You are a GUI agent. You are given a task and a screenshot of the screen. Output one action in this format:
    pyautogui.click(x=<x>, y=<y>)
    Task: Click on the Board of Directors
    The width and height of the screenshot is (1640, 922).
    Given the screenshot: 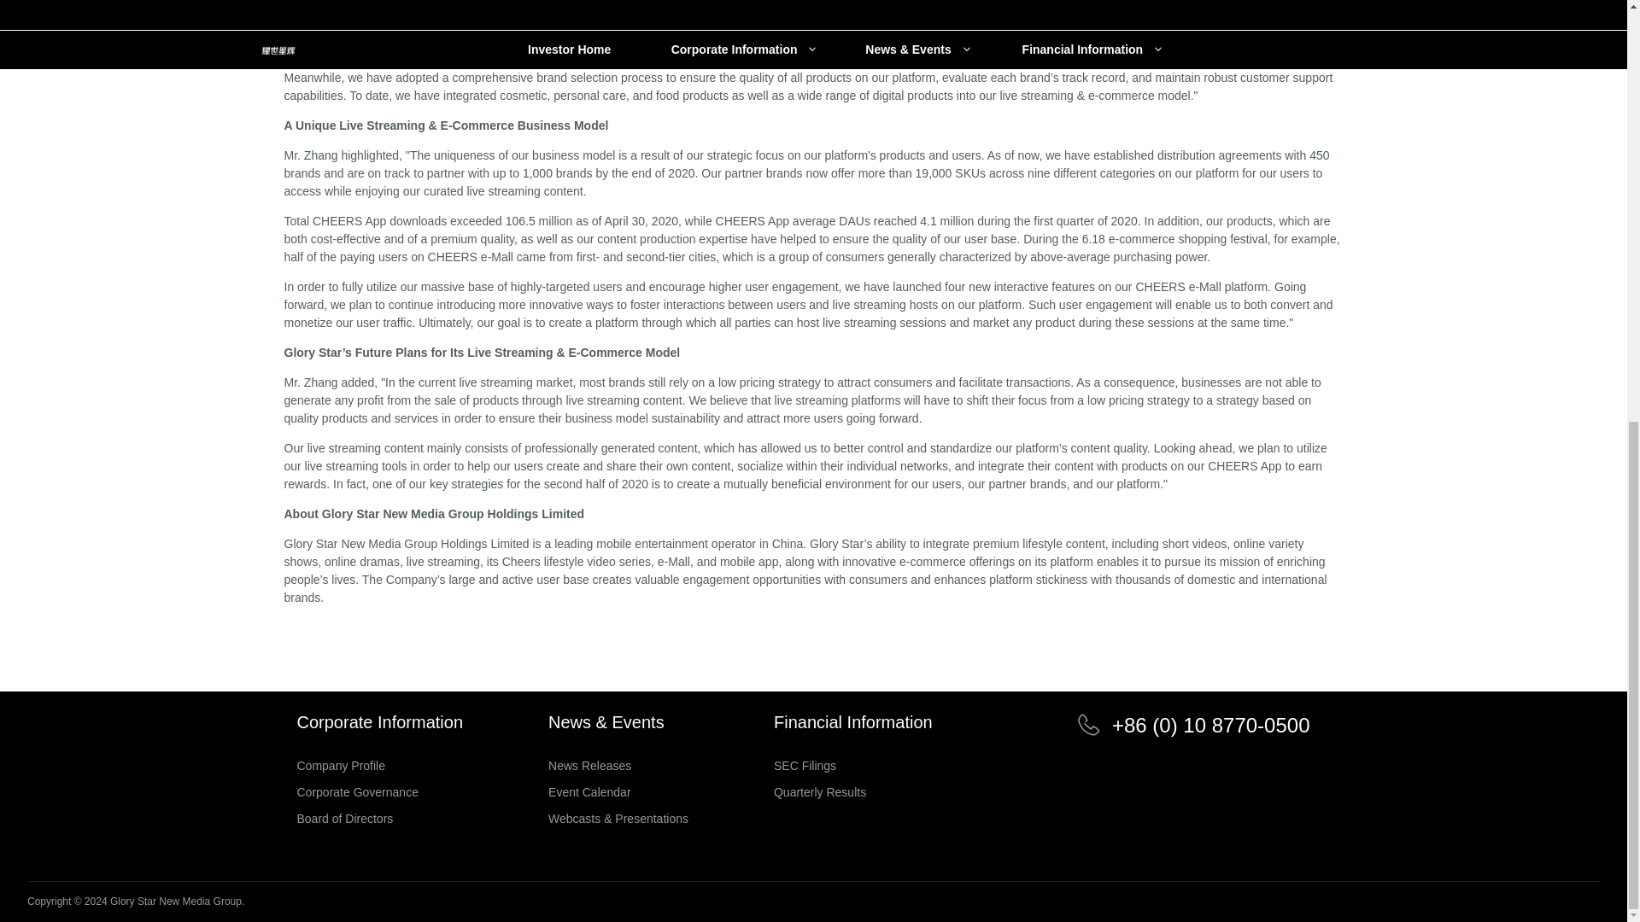 What is the action you would take?
    pyautogui.click(x=380, y=818)
    